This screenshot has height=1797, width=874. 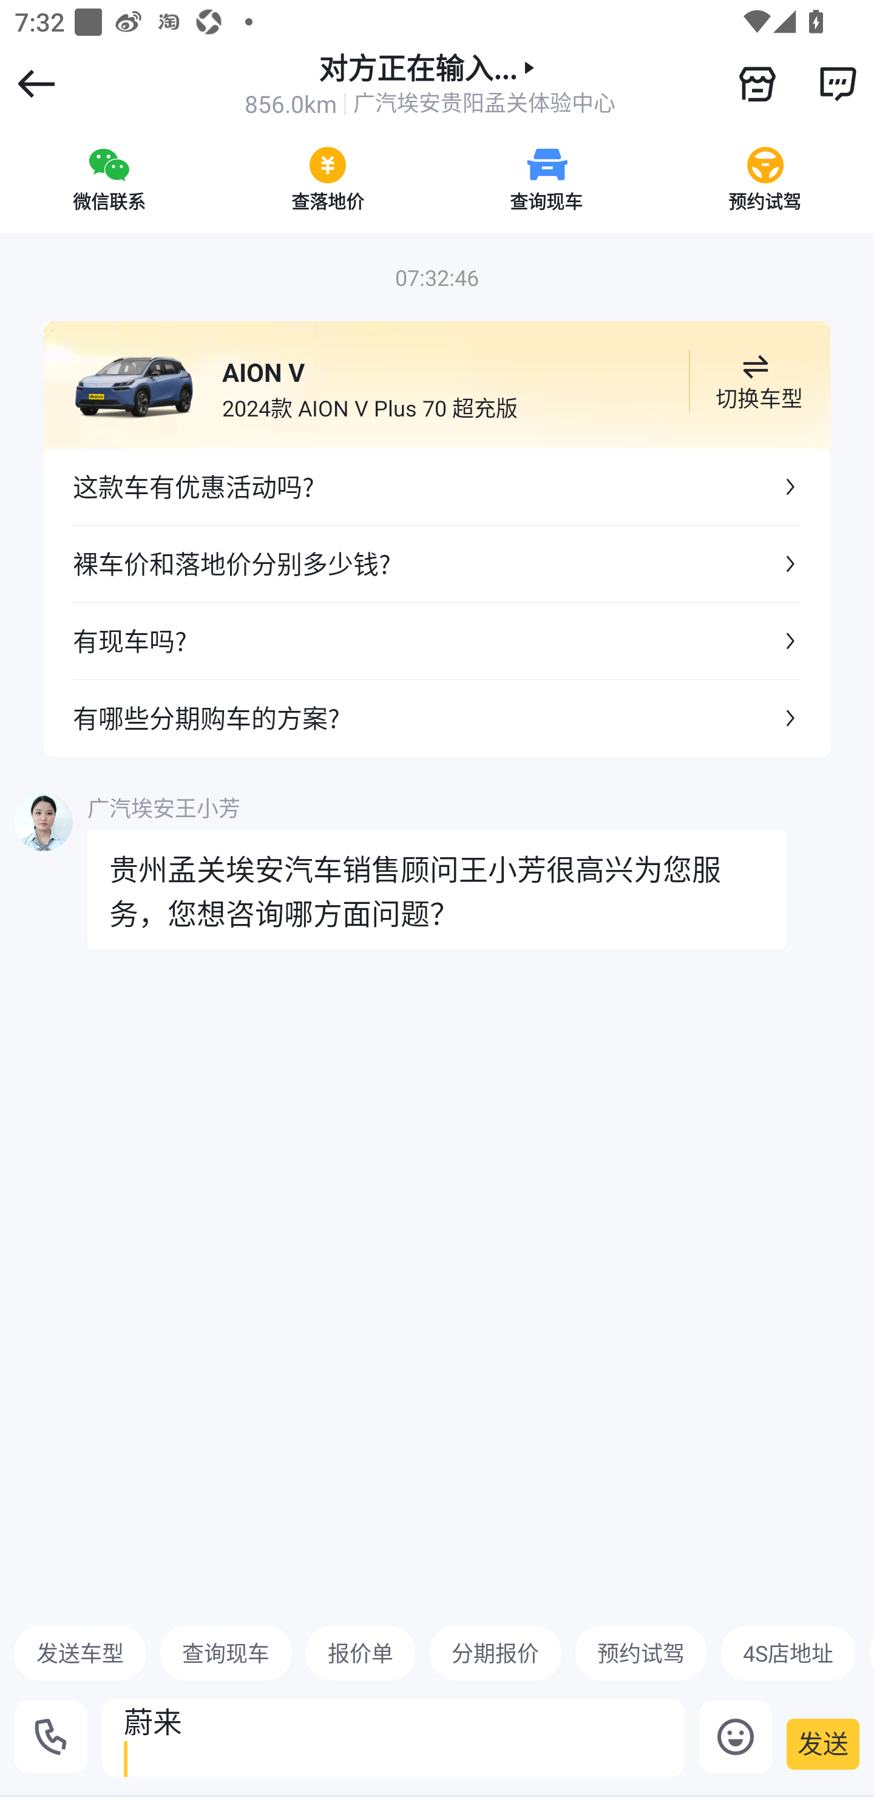 I want to click on 裸车价和落地价分别多少钱?, so click(x=437, y=564).